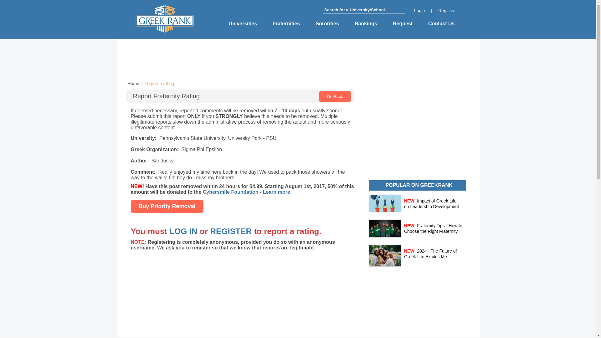  Describe the element at coordinates (327, 24) in the screenshot. I see `Sororities` at that location.